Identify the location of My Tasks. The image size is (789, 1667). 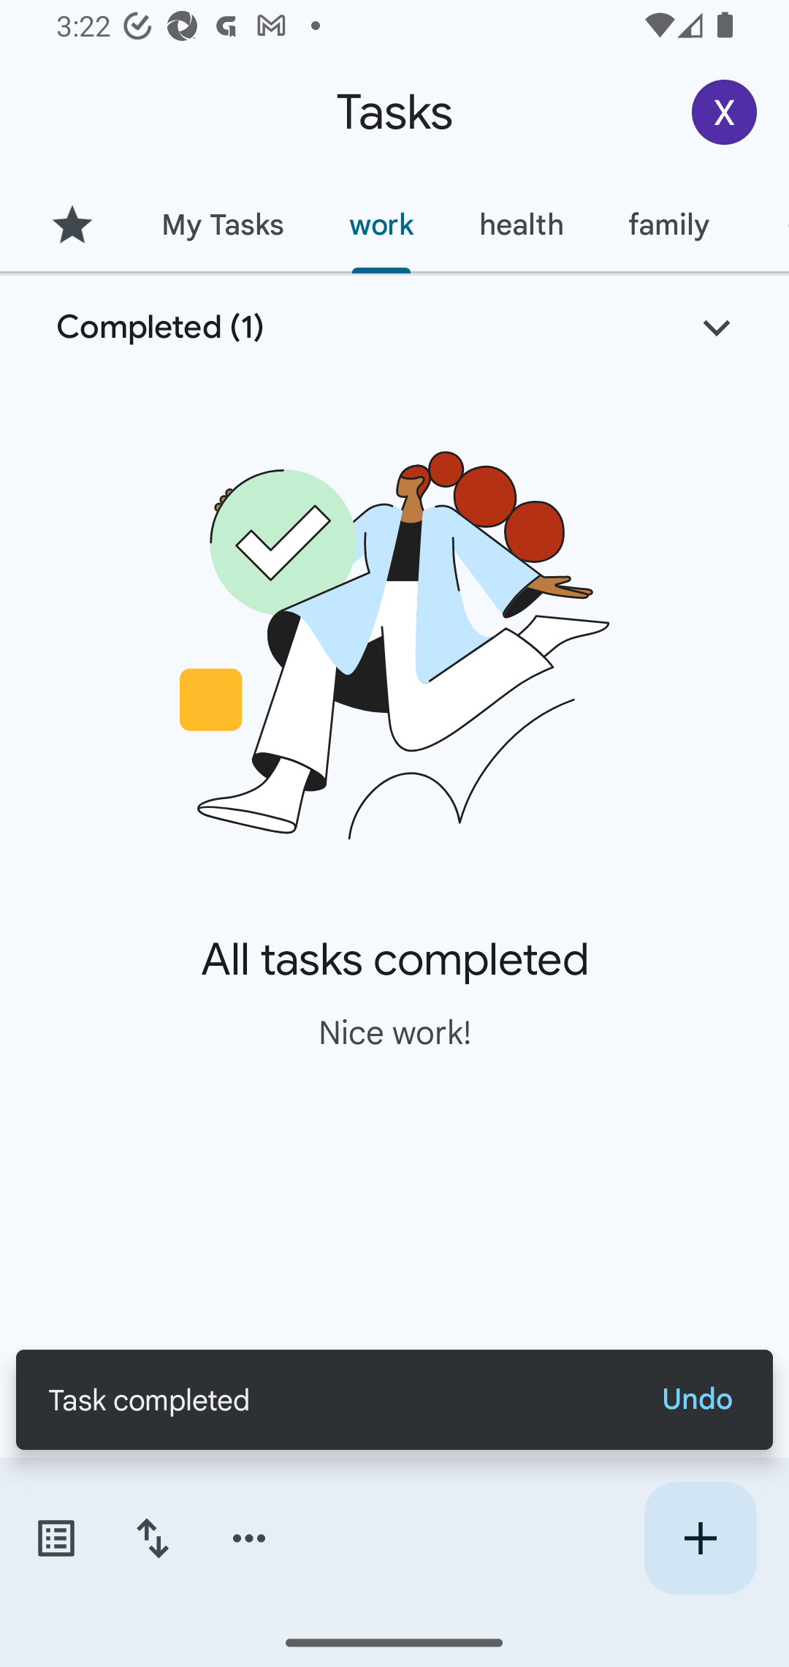
(222, 224).